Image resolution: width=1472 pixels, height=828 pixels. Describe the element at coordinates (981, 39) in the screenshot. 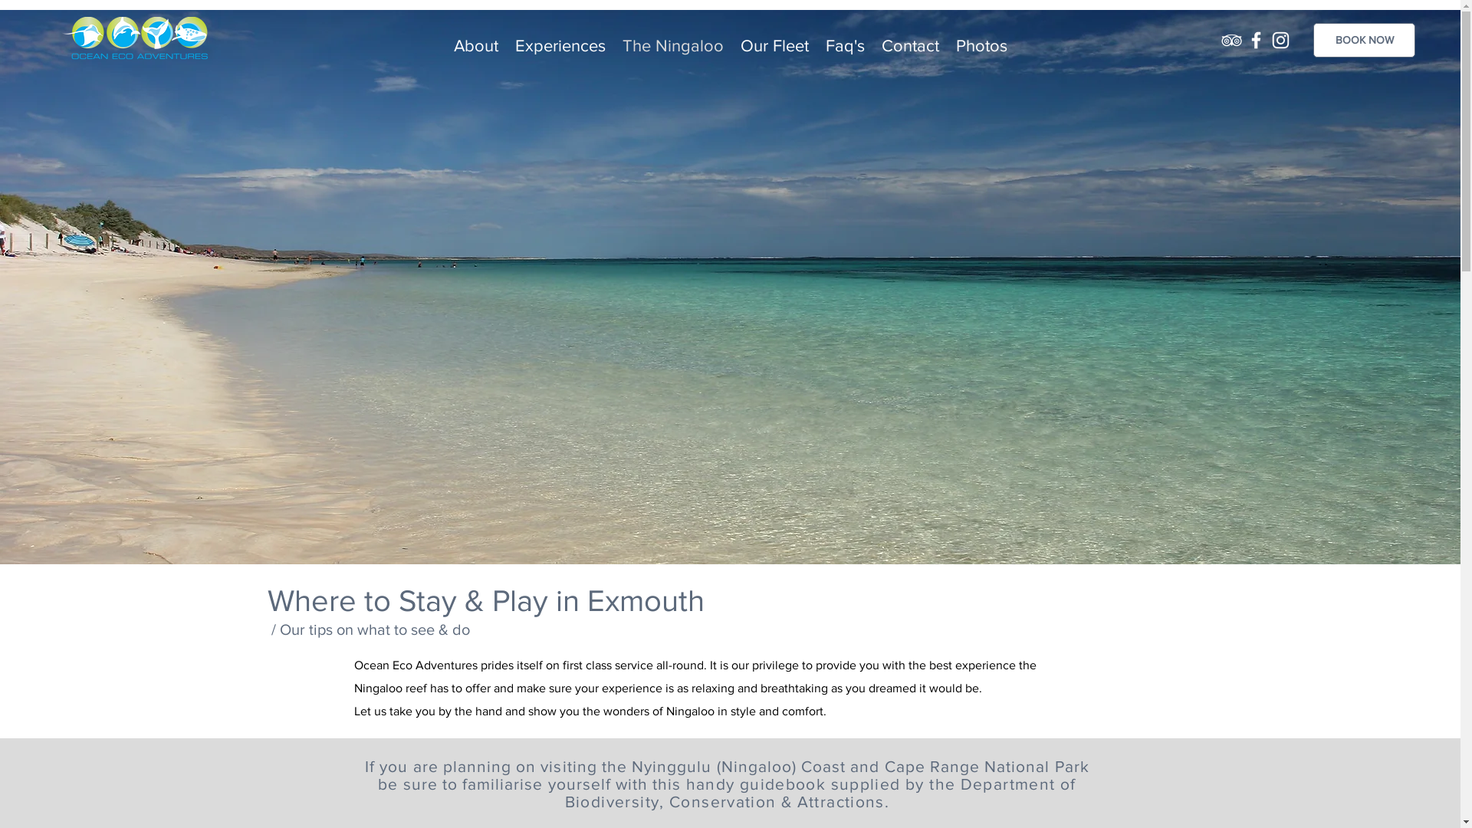

I see `Photos` at that location.